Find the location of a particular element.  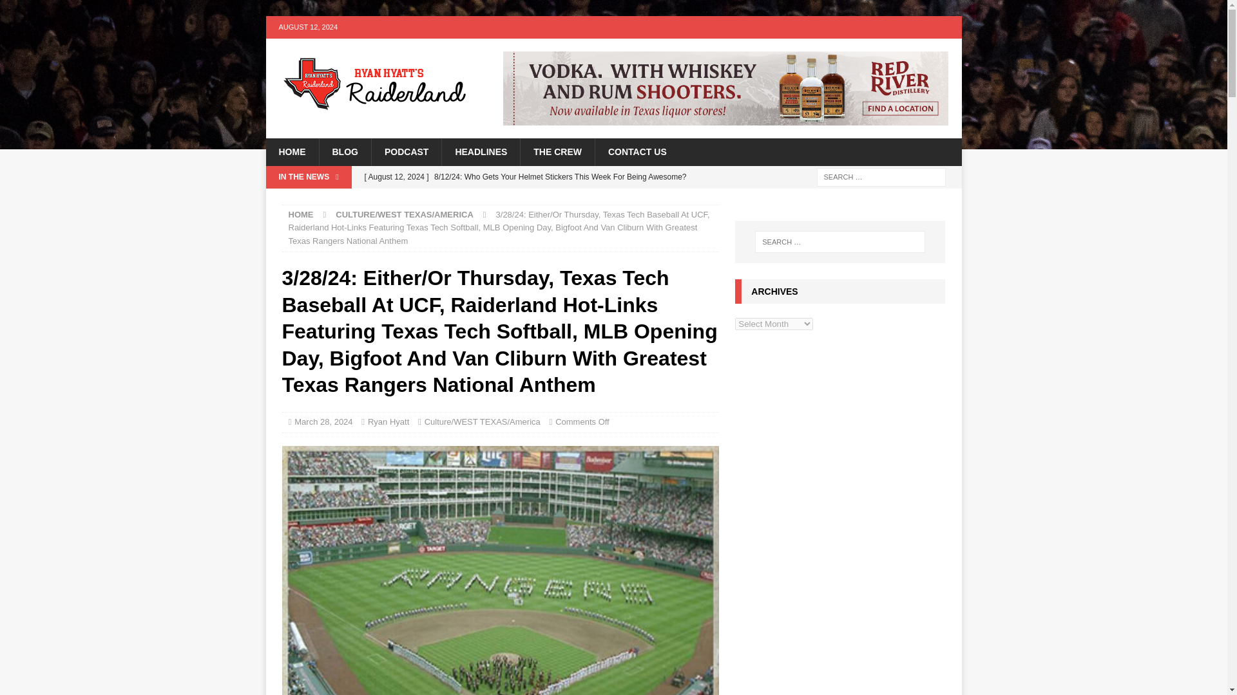

Ryan Hyatt is located at coordinates (388, 422).